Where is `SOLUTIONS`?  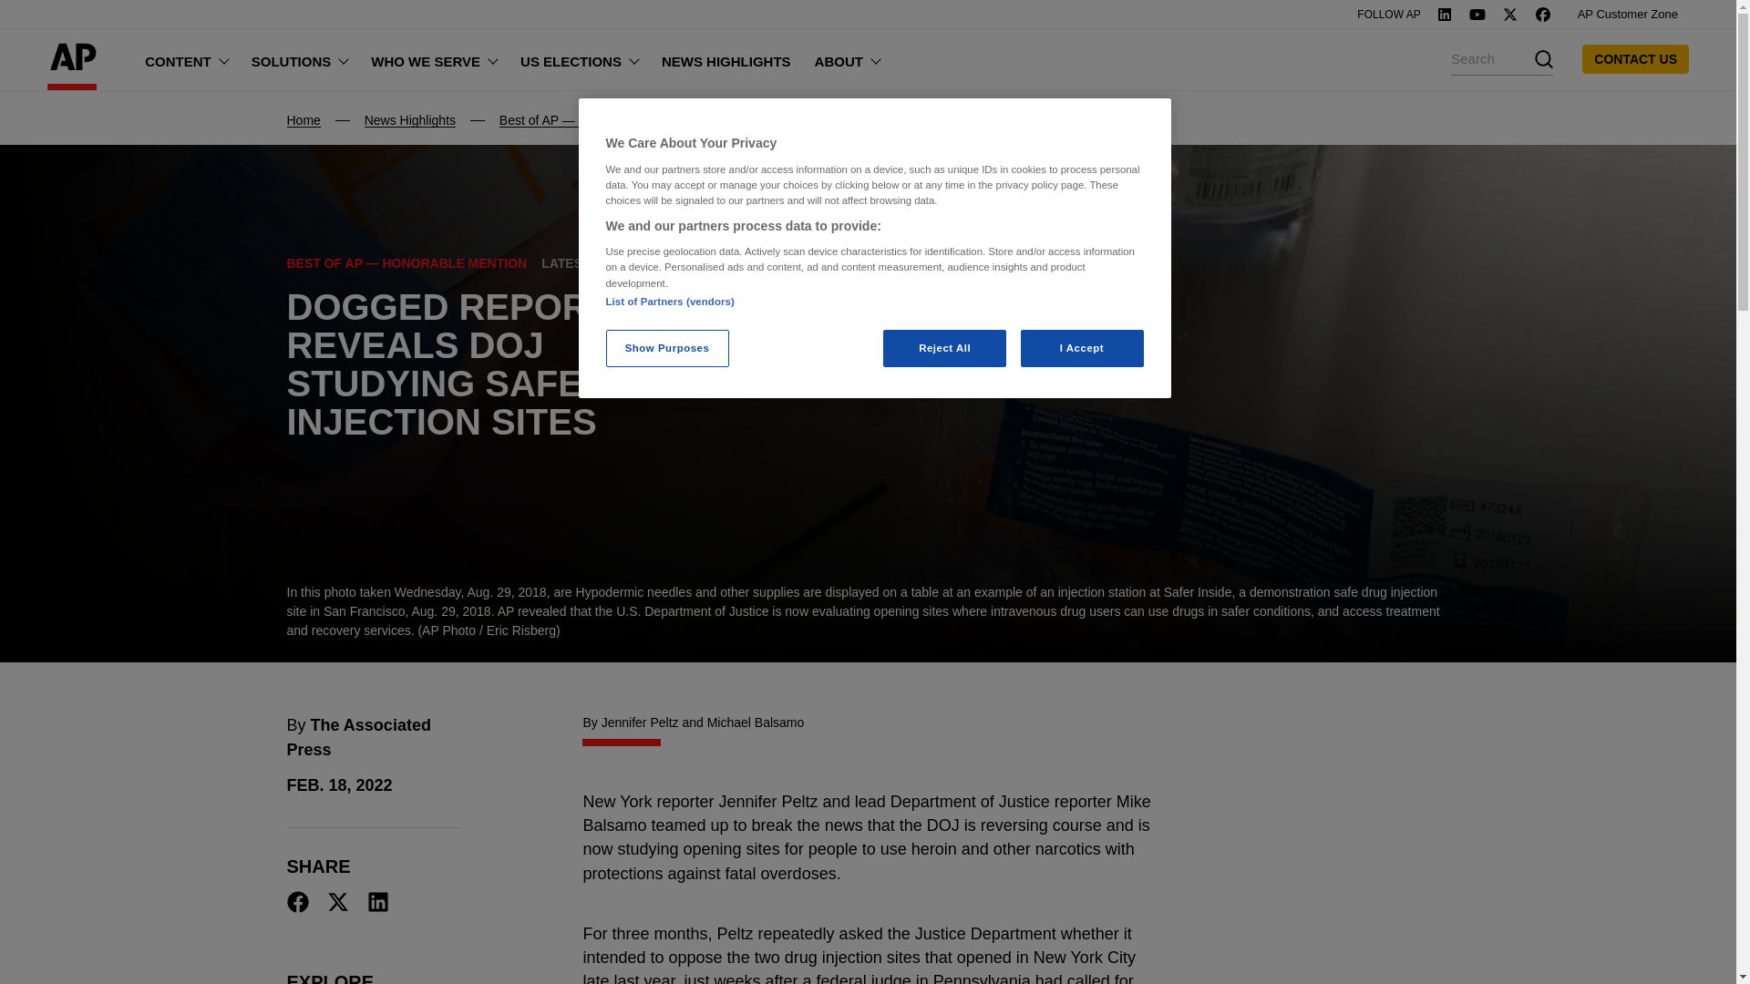
SOLUTIONS is located at coordinates (300, 58).